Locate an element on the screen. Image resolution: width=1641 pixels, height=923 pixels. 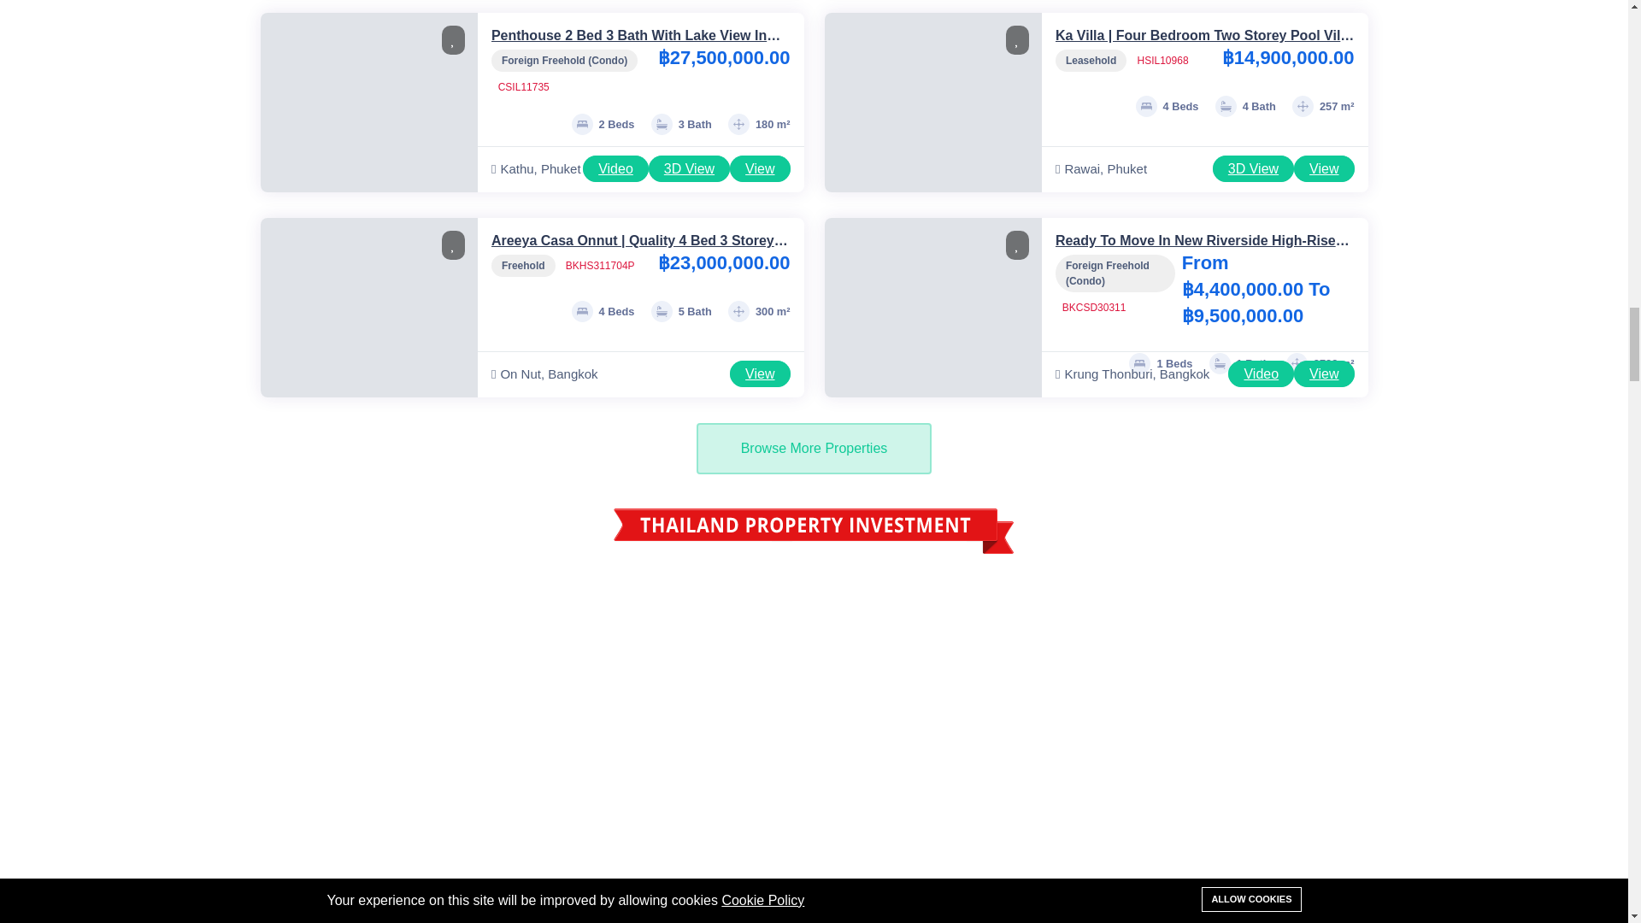
Kathu, Phuket is located at coordinates (537, 168).